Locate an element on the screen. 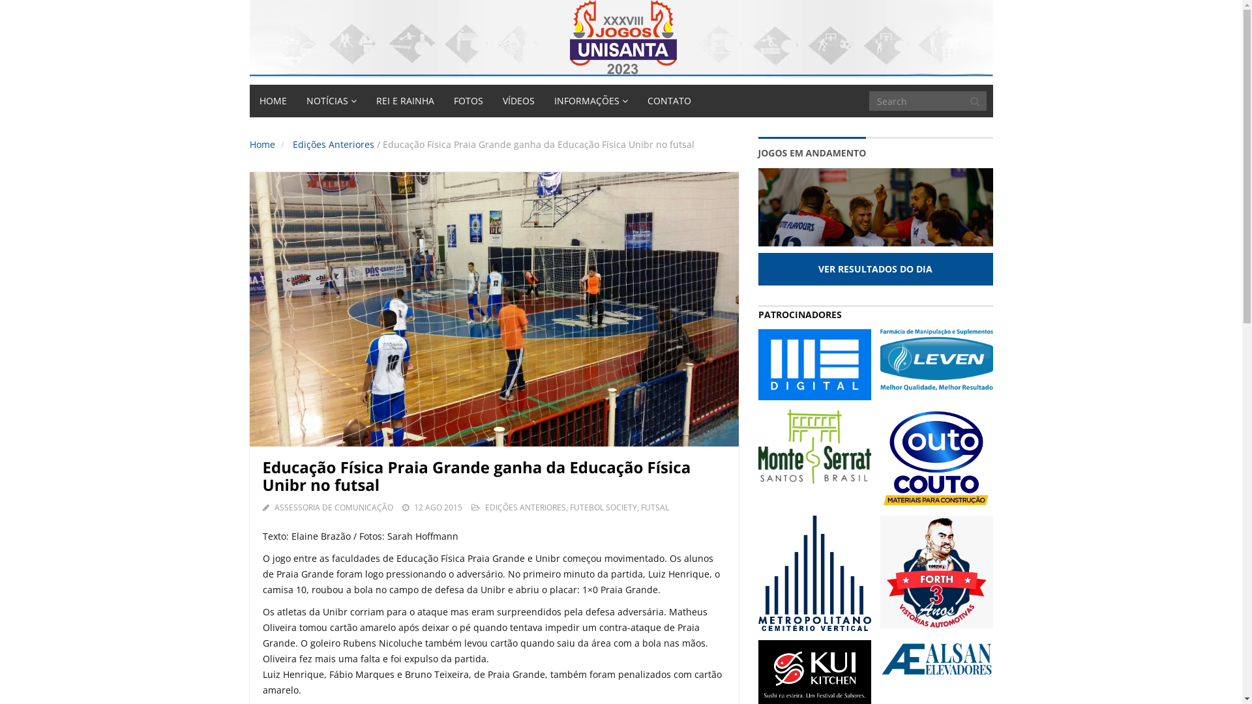  VER RESULTADOS DO DIA is located at coordinates (875, 269).